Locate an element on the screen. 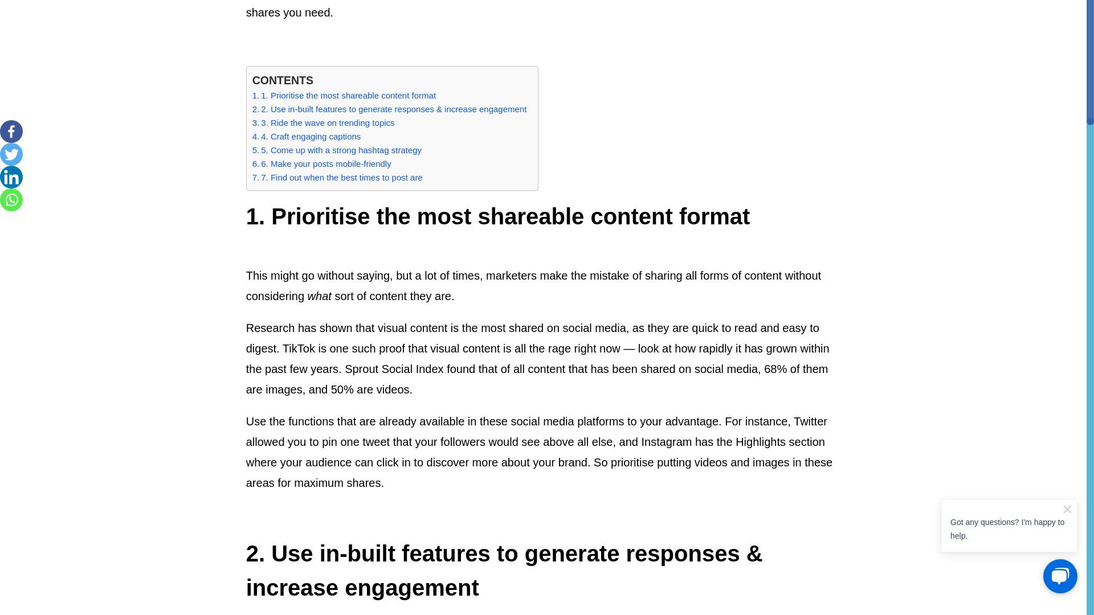  1. Prioritise the most shareable content format is located at coordinates (344, 96).